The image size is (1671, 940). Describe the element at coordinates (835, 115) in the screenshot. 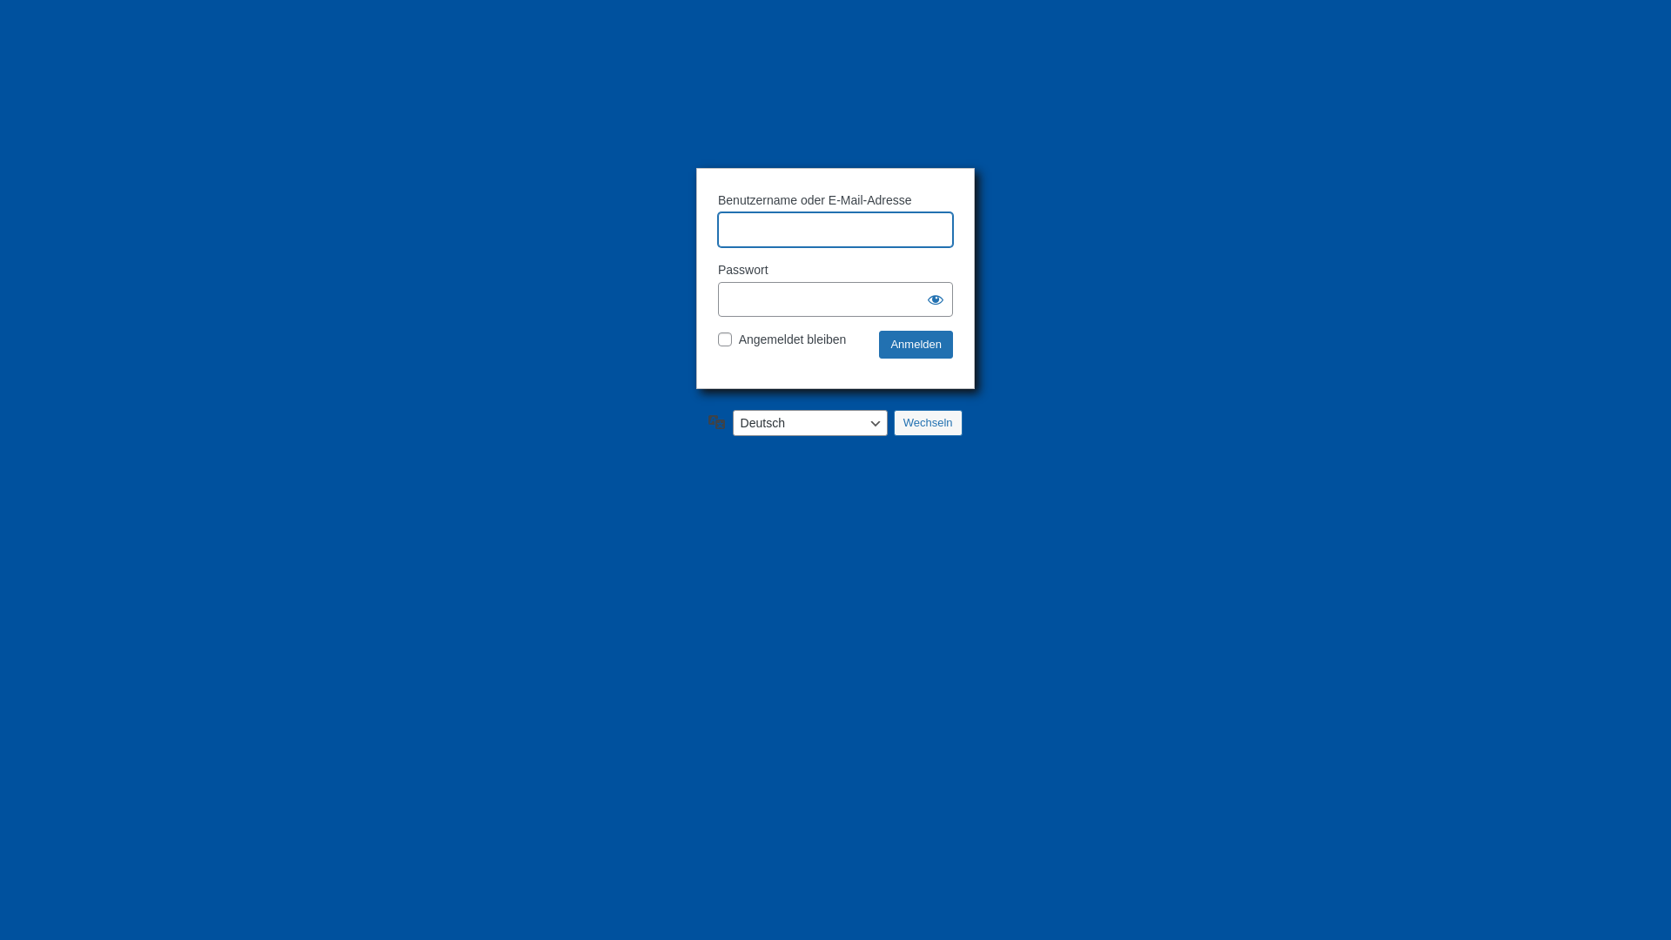

I see `Powered by WordPress` at that location.